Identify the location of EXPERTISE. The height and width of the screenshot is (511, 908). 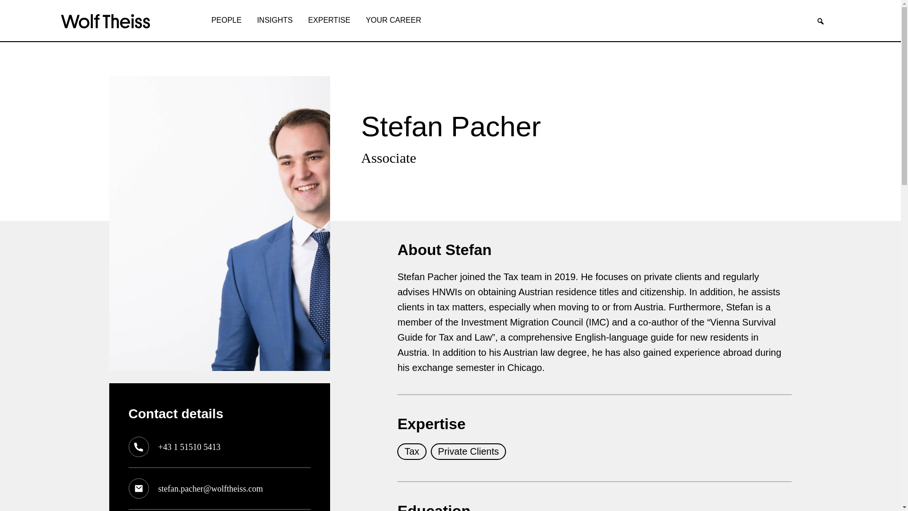
(329, 20).